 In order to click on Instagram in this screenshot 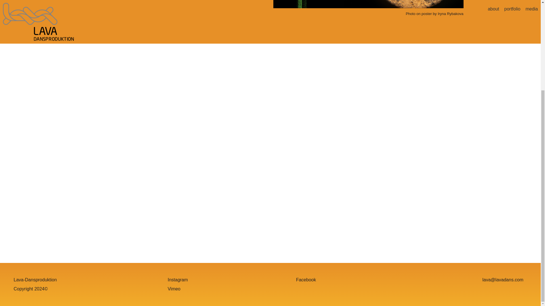, I will do `click(178, 280)`.